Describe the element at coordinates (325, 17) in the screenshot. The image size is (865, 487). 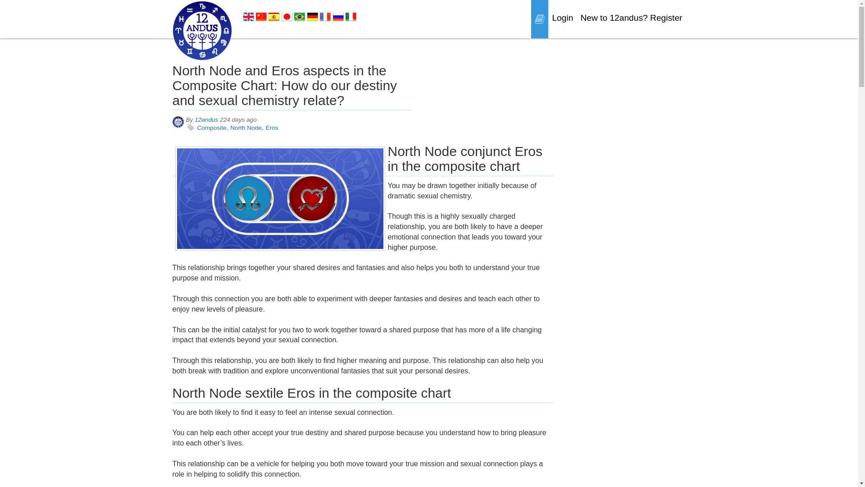
I see `French` at that location.